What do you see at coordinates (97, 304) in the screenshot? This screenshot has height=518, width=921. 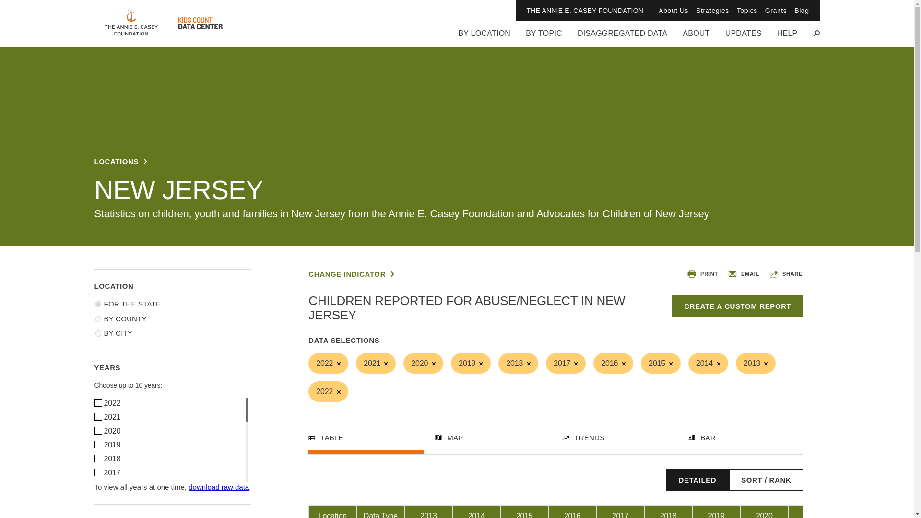 I see `2` at bounding box center [97, 304].